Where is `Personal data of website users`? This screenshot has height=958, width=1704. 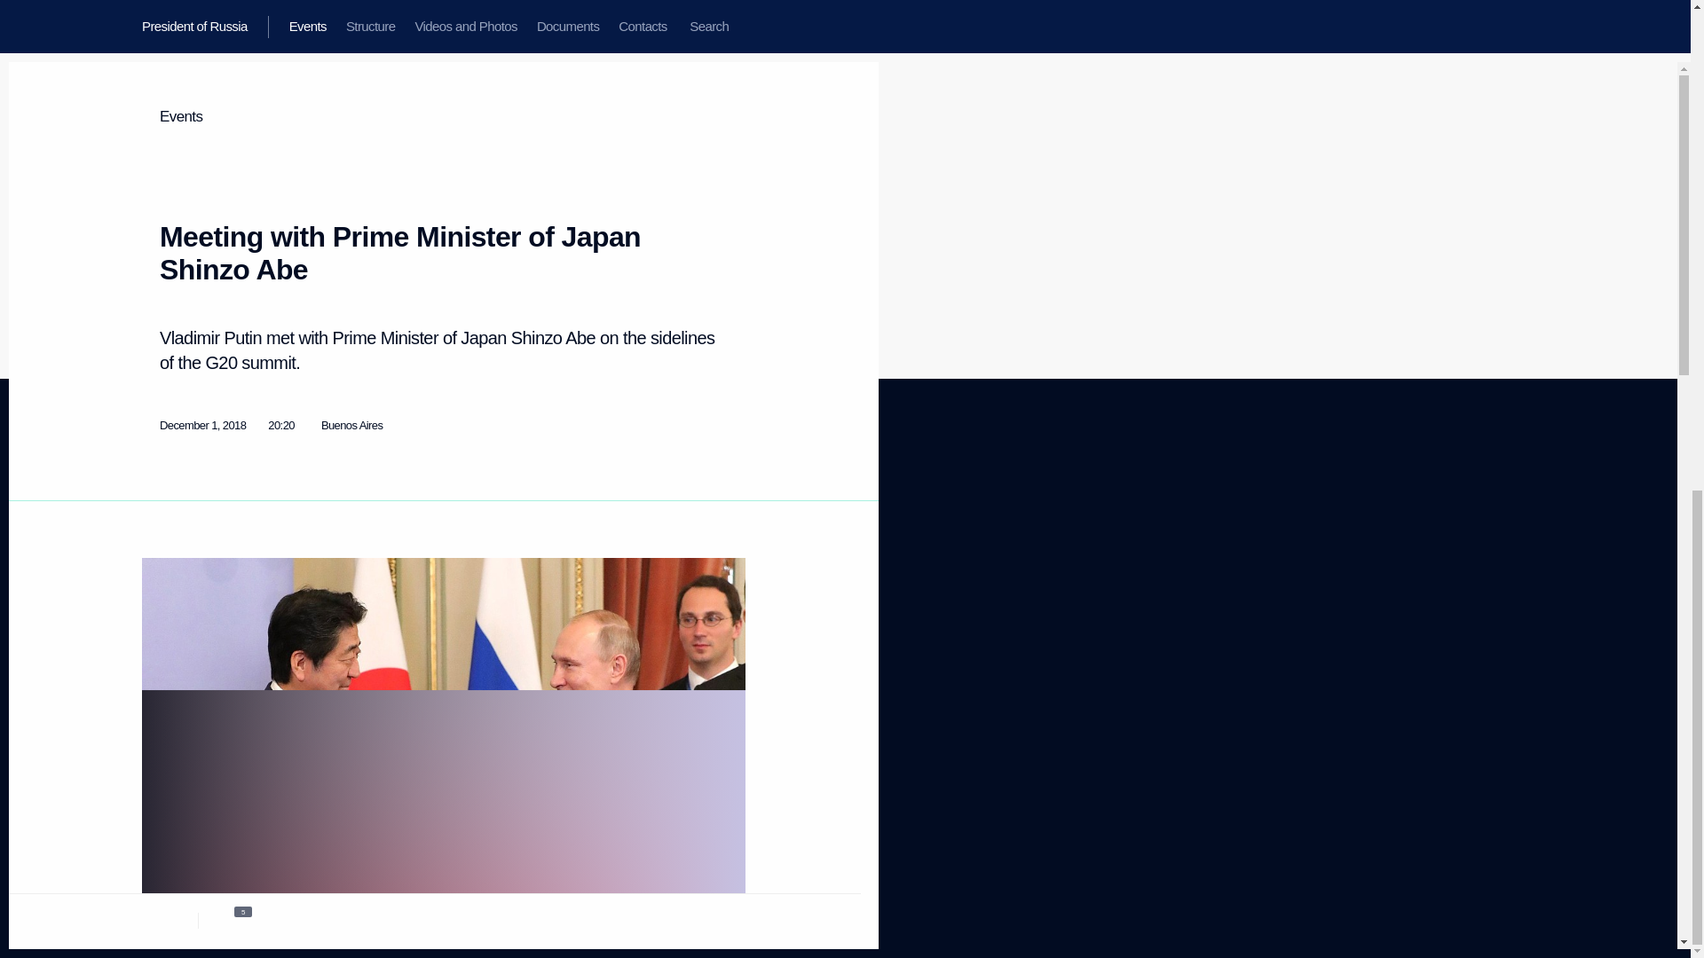
Personal data of website users is located at coordinates (372, 523).